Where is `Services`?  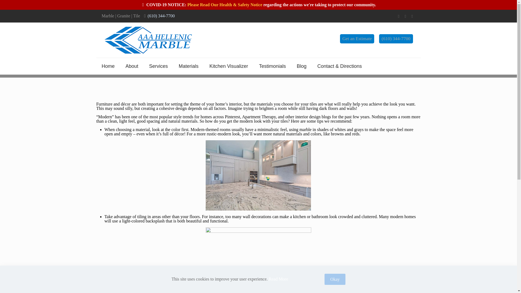
Services is located at coordinates (158, 66).